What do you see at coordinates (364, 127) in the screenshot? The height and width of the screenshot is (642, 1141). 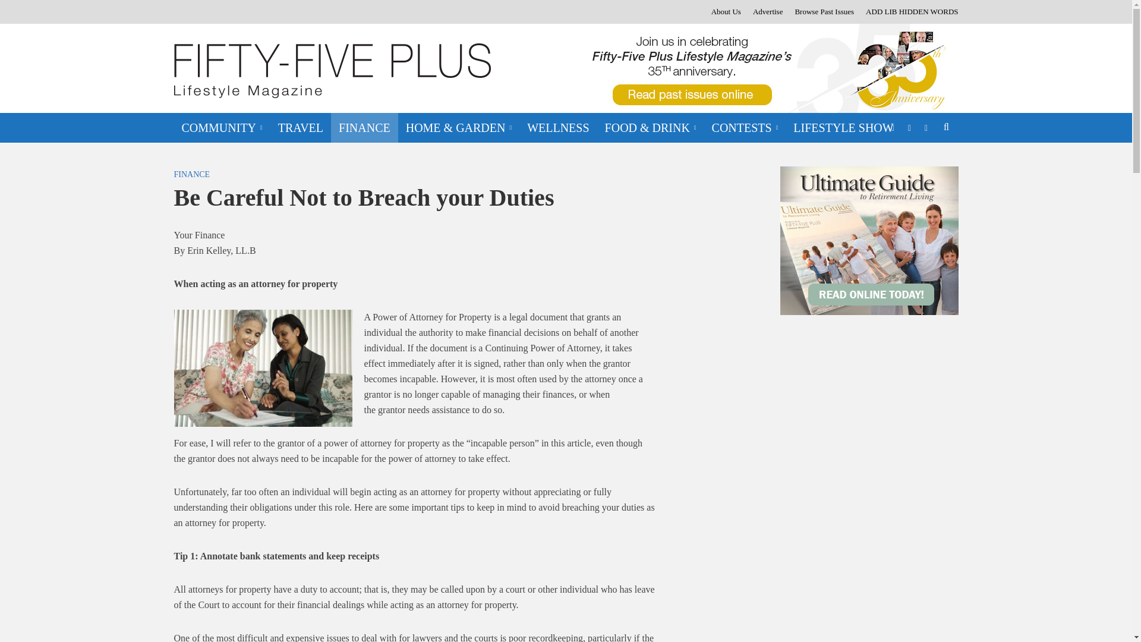 I see `FINANCE` at bounding box center [364, 127].